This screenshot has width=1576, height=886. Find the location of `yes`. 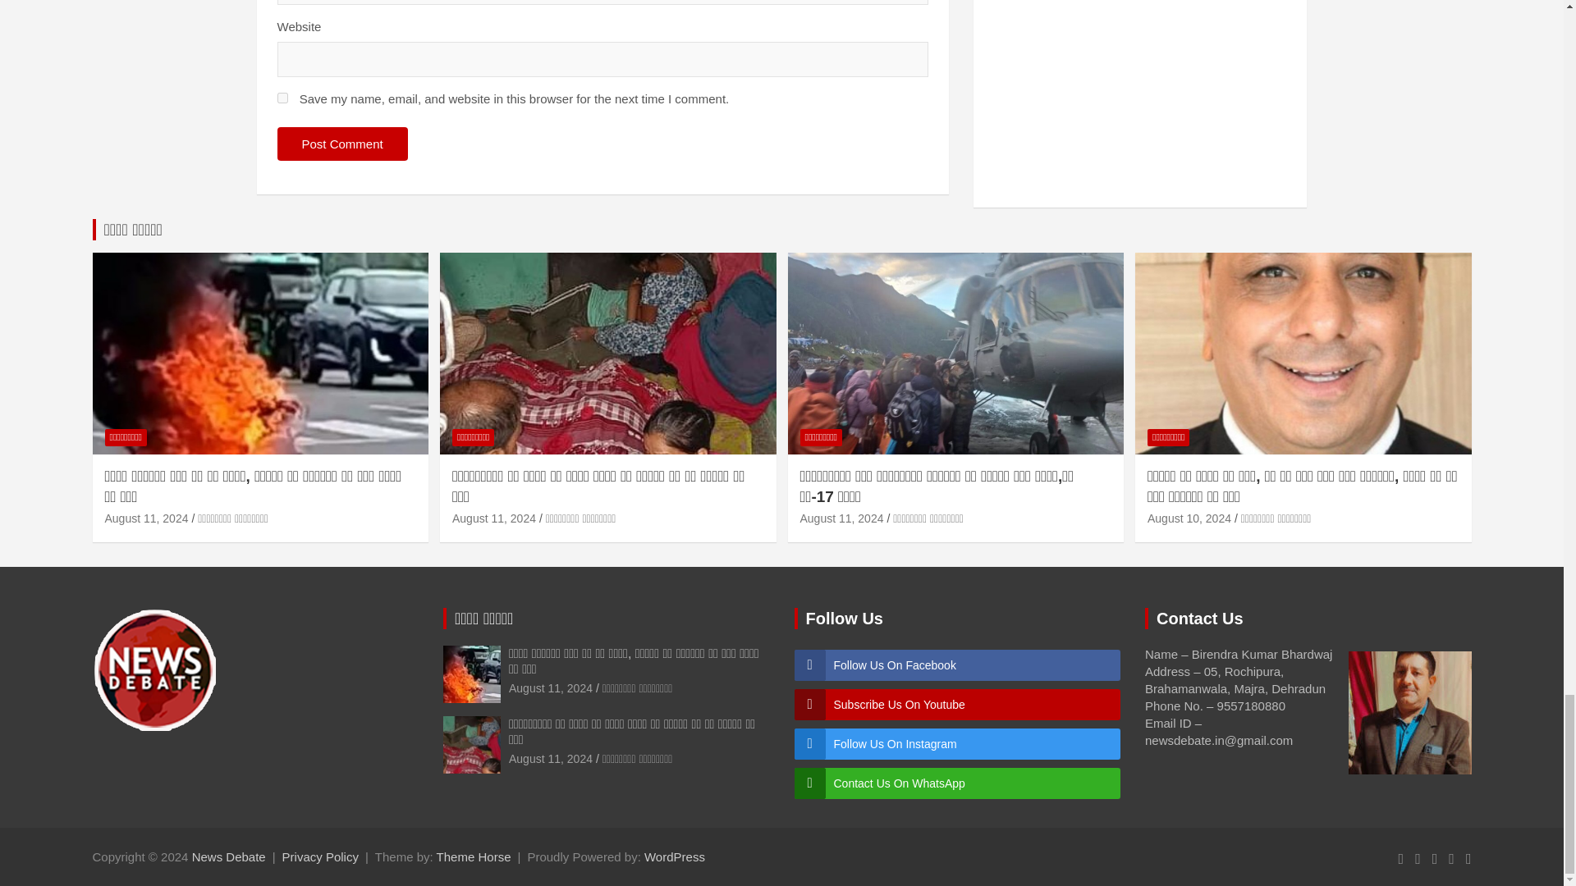

yes is located at coordinates (282, 98).